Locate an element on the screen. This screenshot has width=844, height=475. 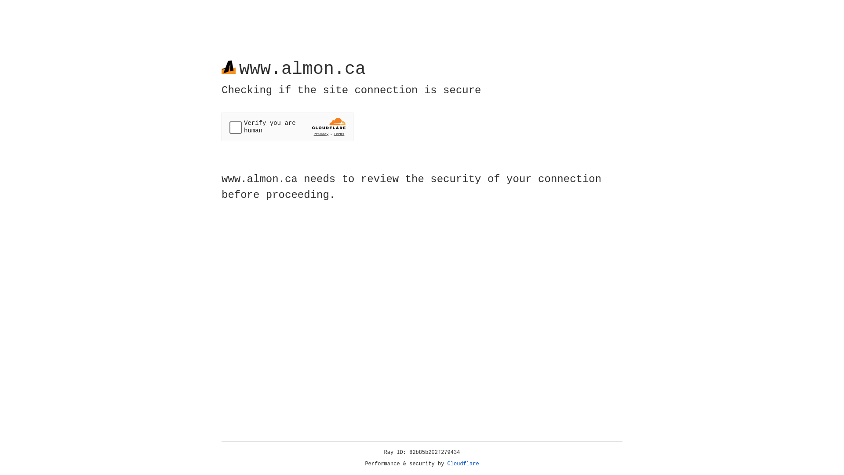
Widget containing a Cloudflare security challenge is located at coordinates (287, 127).